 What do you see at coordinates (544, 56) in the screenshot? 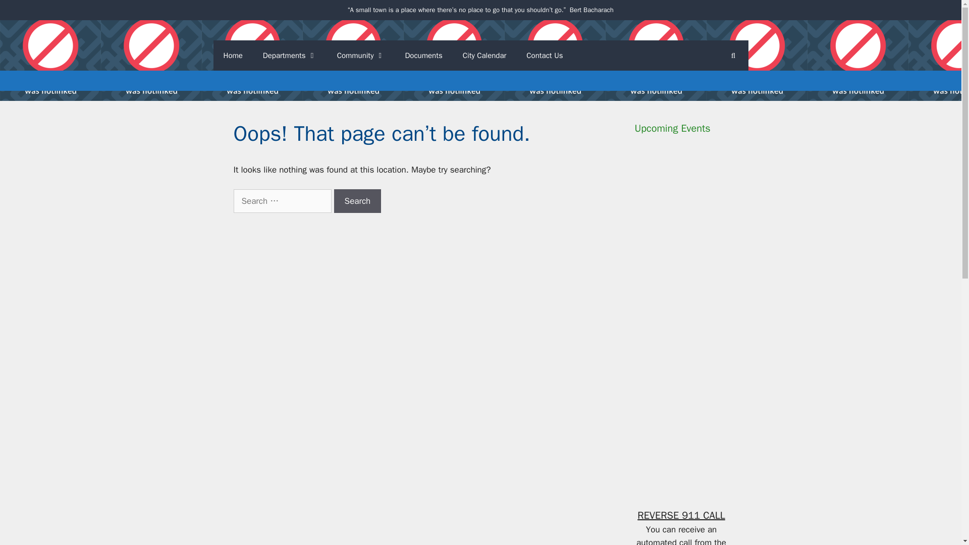
I see `Contact Us` at bounding box center [544, 56].